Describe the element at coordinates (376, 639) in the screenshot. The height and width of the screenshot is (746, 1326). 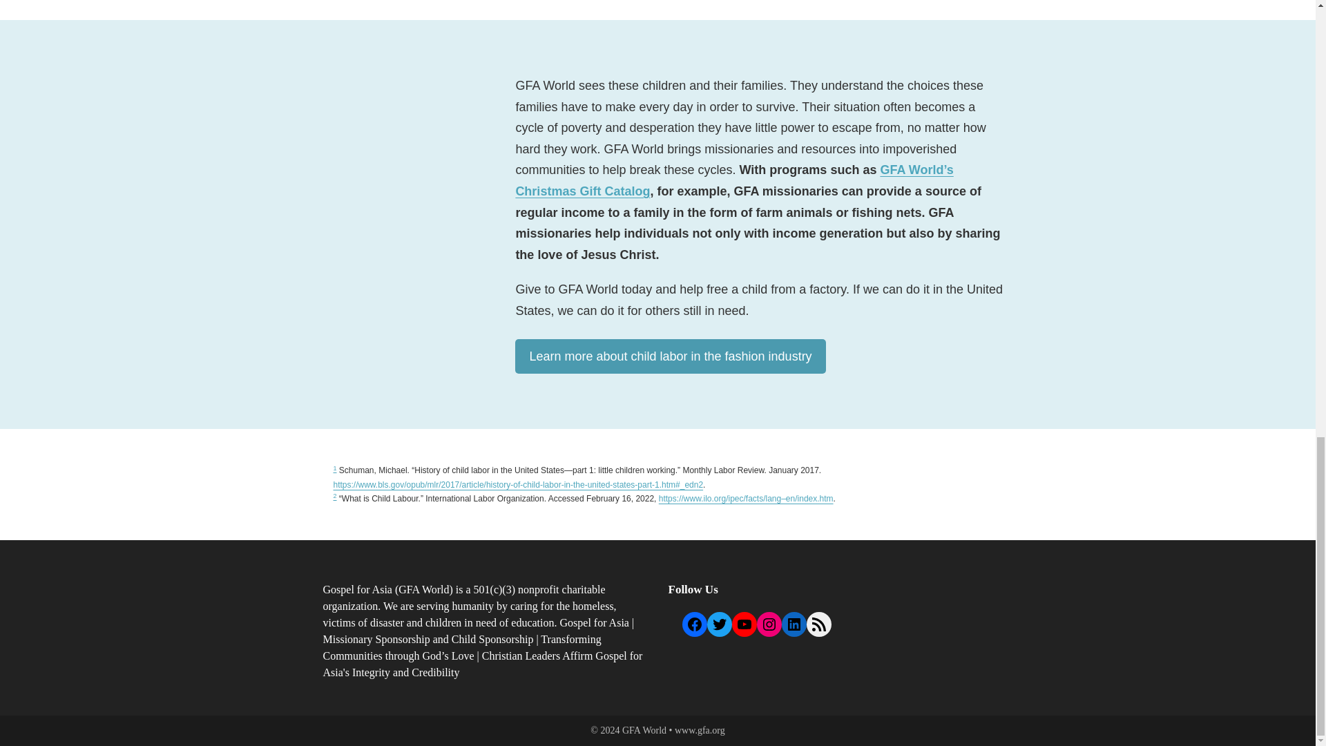
I see `Missionary Sponsorship` at that location.